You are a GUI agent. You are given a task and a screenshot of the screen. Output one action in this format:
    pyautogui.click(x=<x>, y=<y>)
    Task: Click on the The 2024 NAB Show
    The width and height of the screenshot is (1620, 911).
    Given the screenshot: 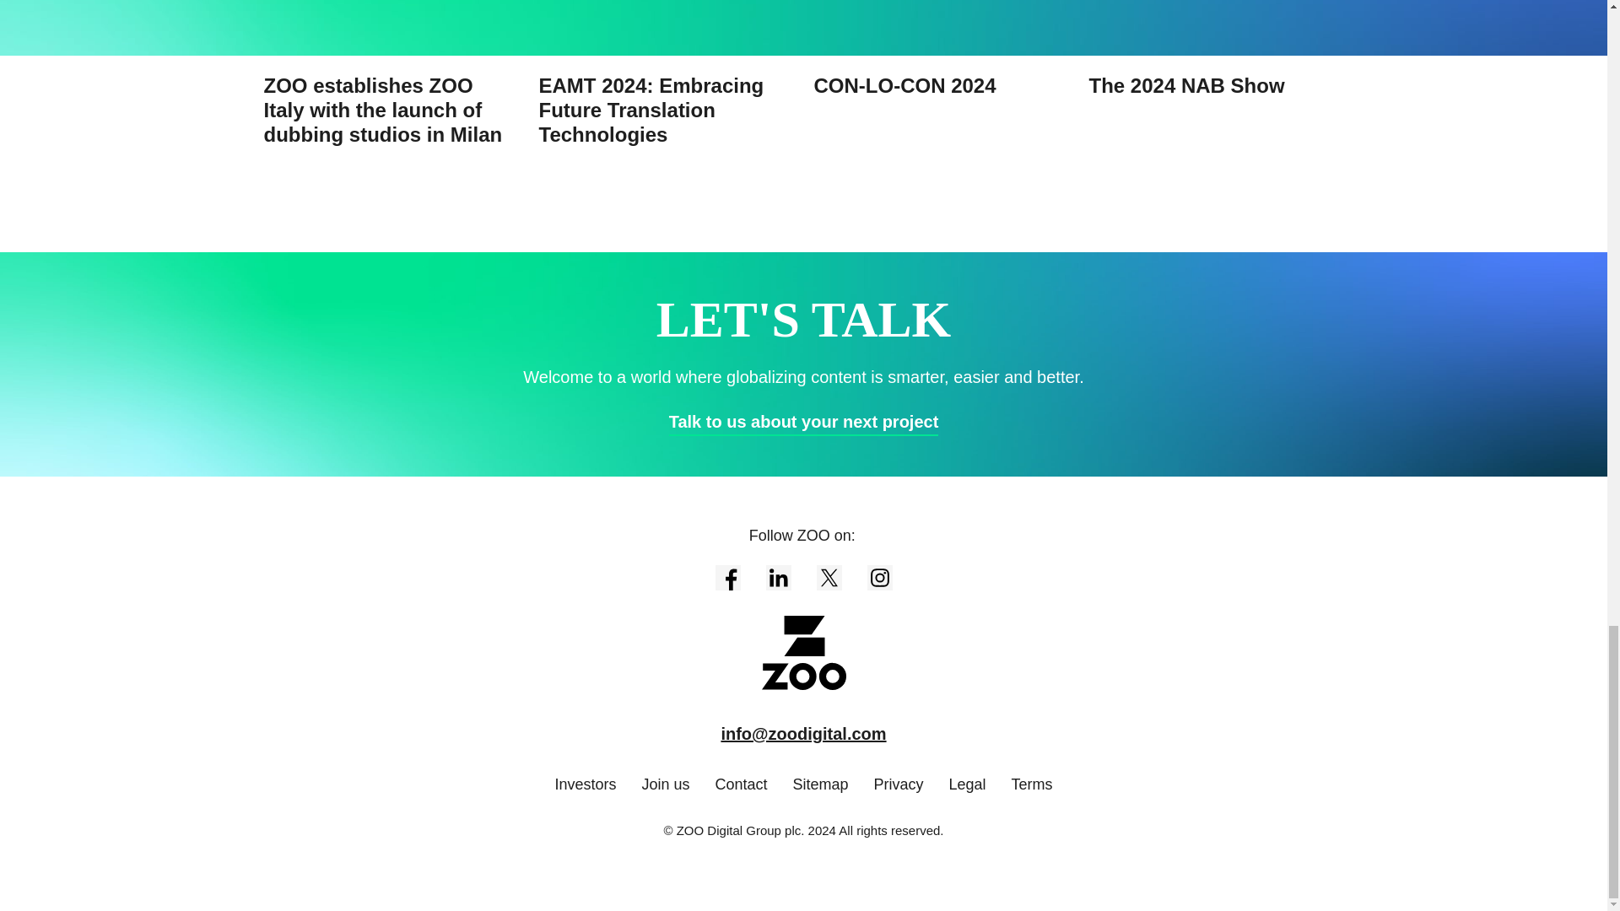 What is the action you would take?
    pyautogui.click(x=1215, y=49)
    